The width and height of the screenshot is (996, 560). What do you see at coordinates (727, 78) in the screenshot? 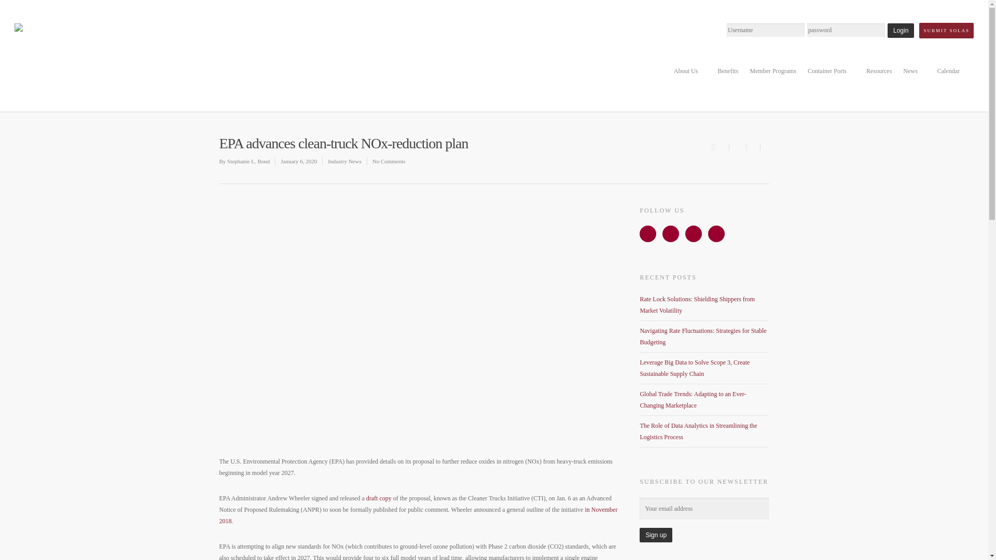
I see `Benefits` at bounding box center [727, 78].